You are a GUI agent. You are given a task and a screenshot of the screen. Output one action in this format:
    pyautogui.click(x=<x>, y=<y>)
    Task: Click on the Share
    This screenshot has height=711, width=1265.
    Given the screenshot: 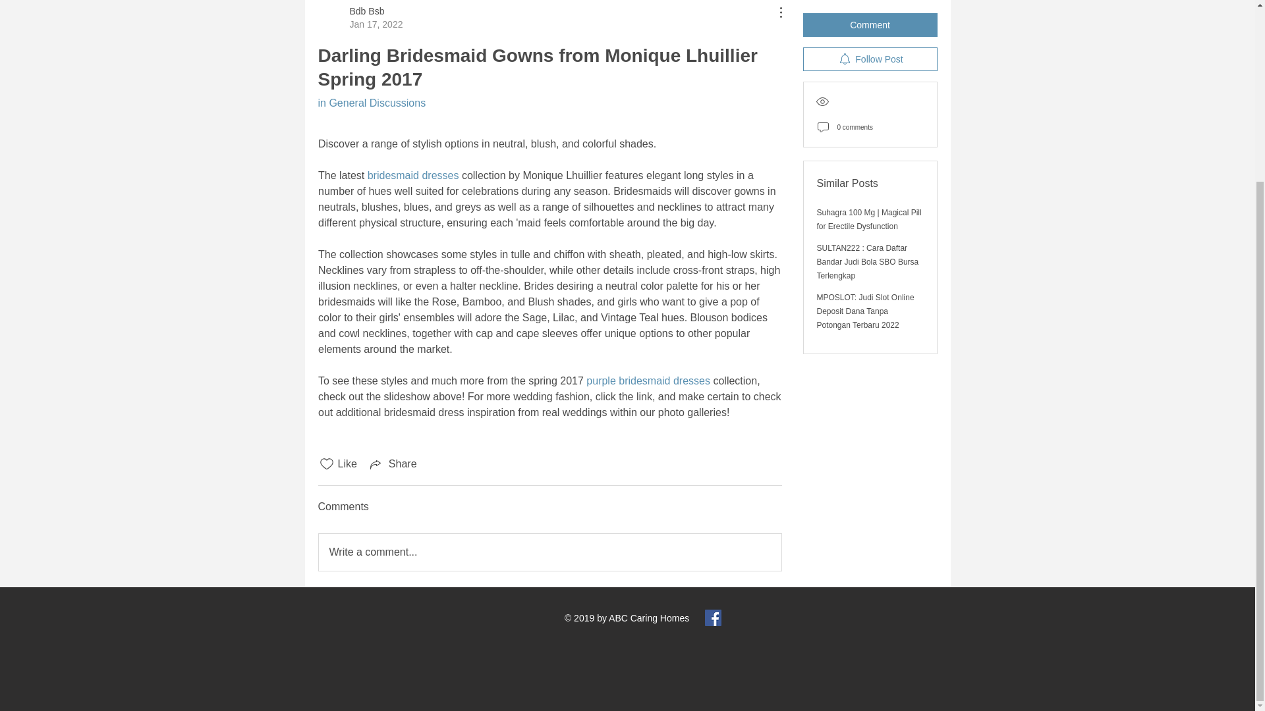 What is the action you would take?
    pyautogui.click(x=393, y=464)
    